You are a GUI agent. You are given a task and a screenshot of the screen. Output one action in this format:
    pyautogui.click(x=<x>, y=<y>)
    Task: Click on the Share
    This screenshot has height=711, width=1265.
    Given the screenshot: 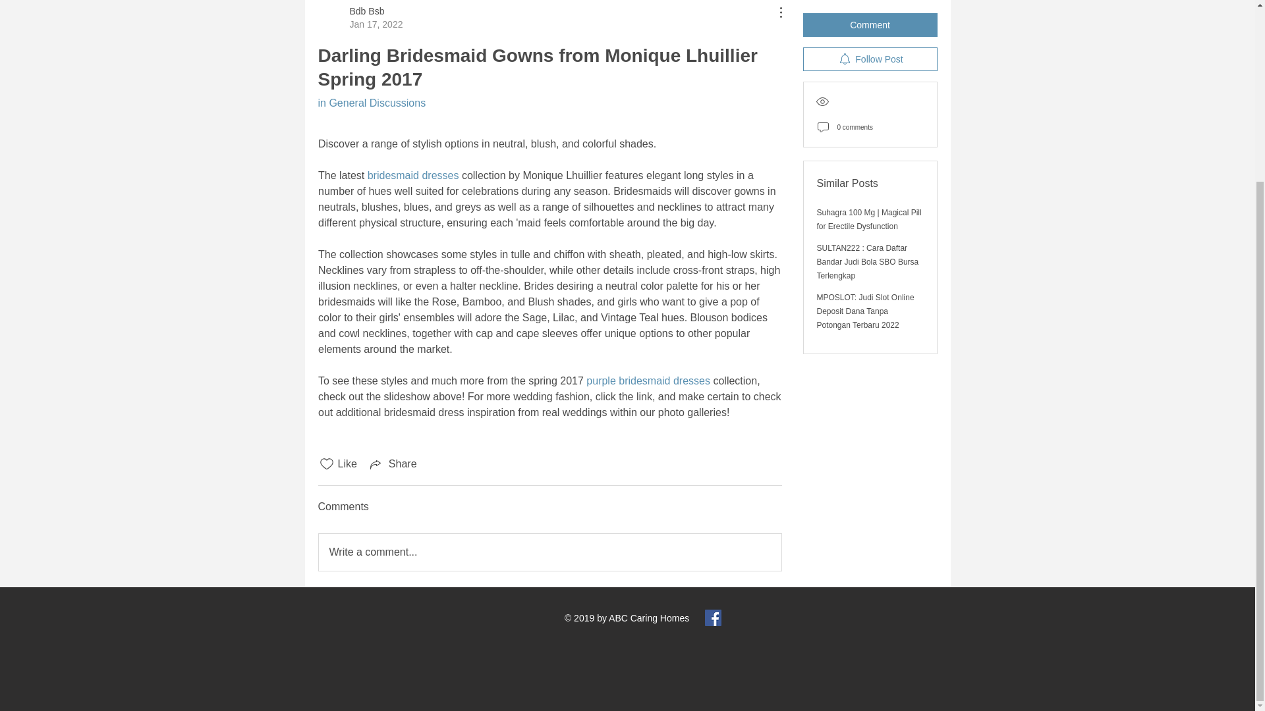 What is the action you would take?
    pyautogui.click(x=393, y=464)
    